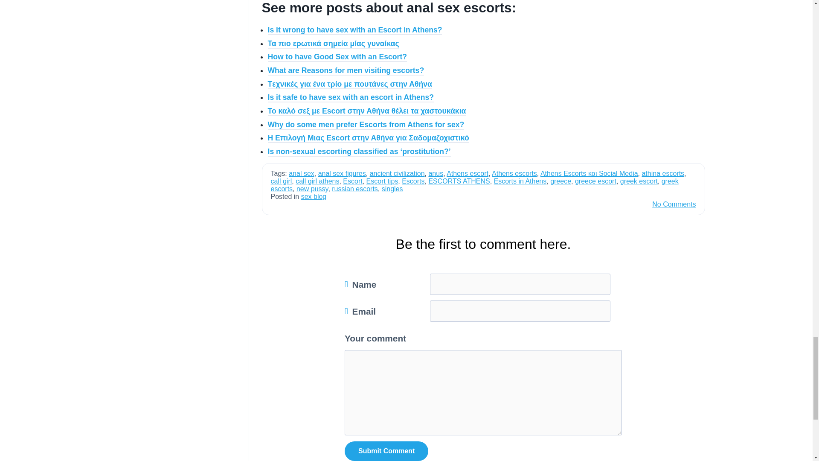 This screenshot has height=461, width=819. Describe the element at coordinates (302, 173) in the screenshot. I see `anal sex` at that location.